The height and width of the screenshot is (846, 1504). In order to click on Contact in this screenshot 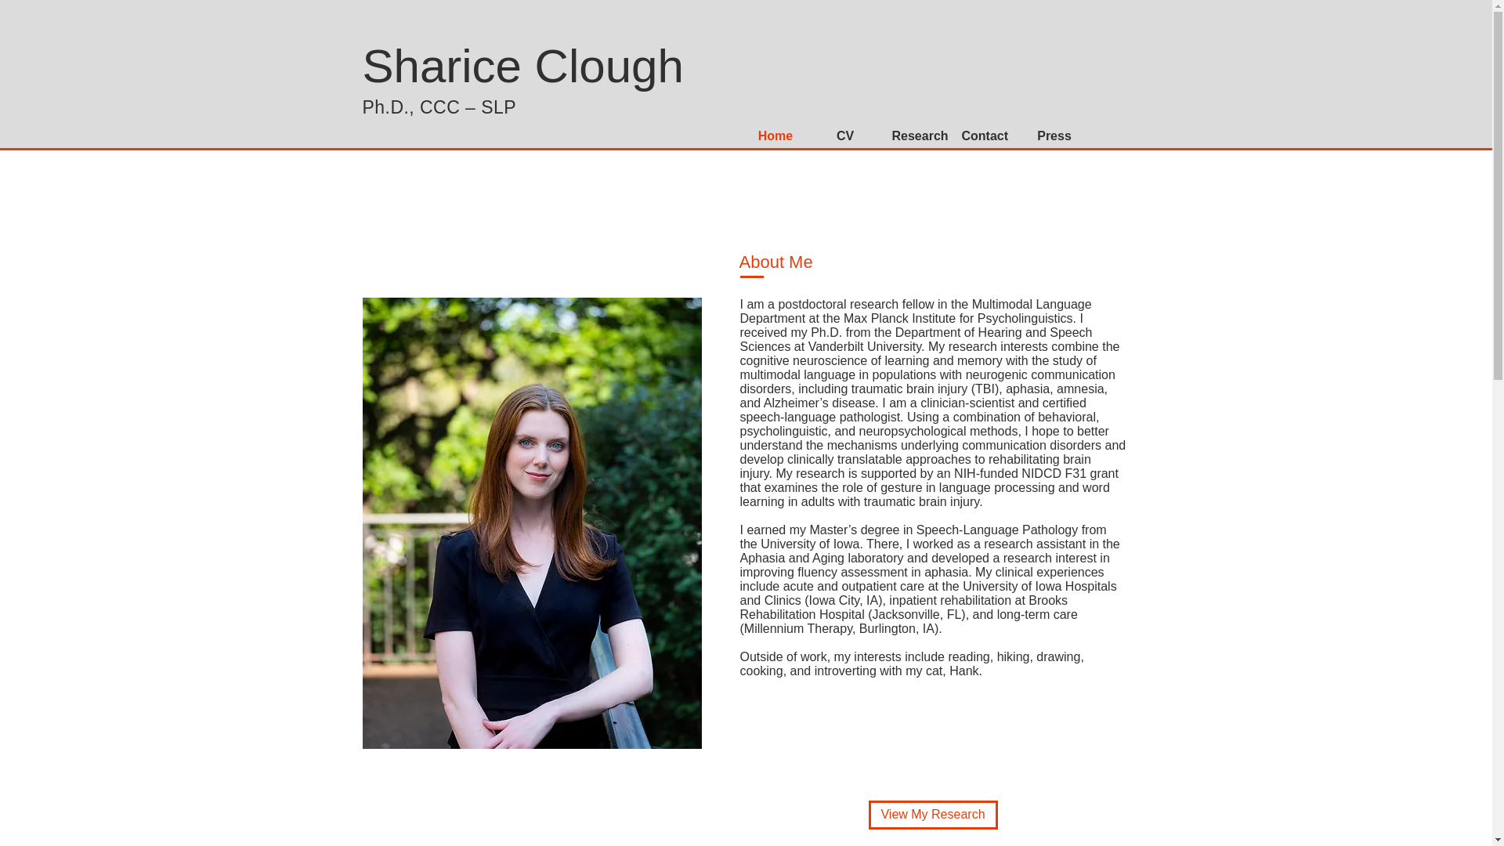, I will do `click(984, 136)`.